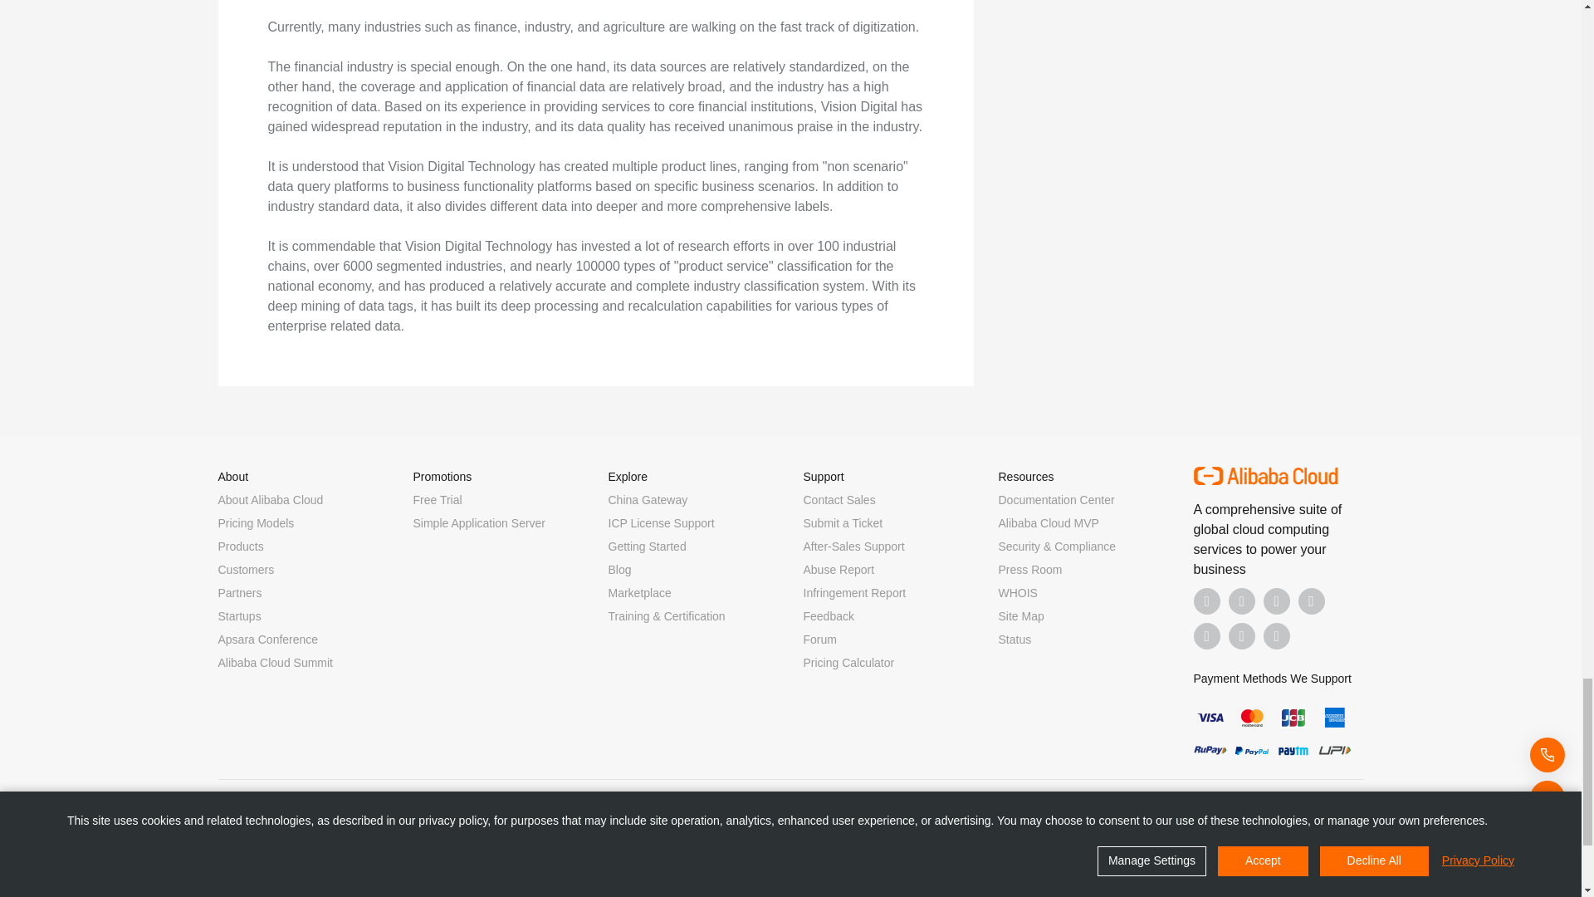 This screenshot has width=1594, height=897. What do you see at coordinates (1207, 635) in the screenshot?
I see `TikTok` at bounding box center [1207, 635].